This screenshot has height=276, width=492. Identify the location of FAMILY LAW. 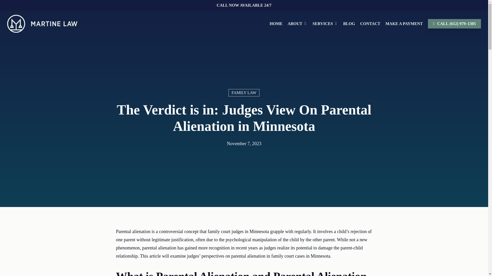
(243, 93).